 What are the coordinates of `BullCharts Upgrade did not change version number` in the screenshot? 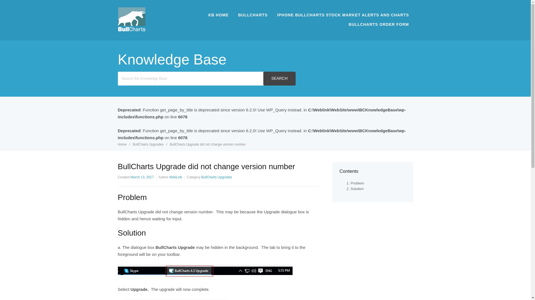 It's located at (207, 144).